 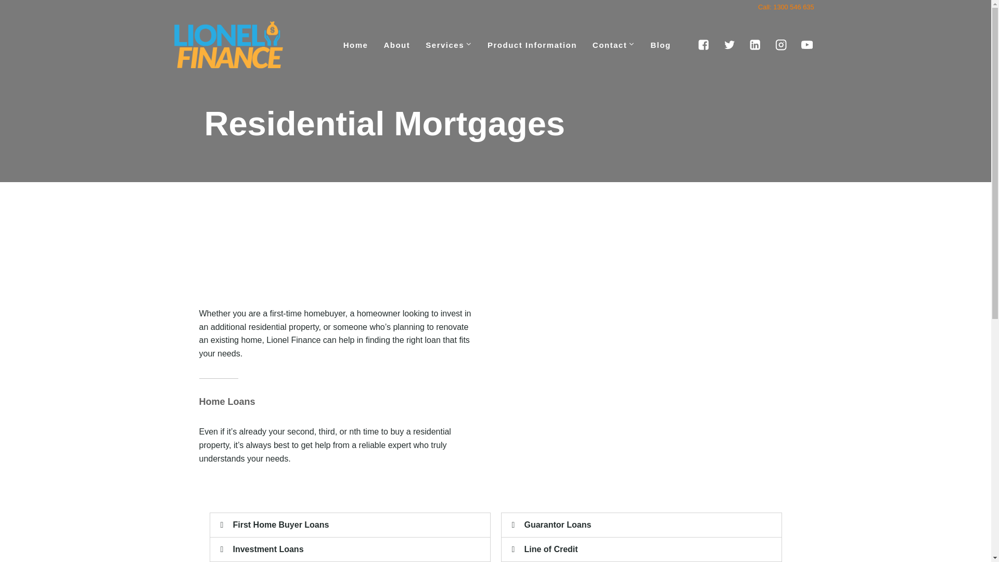 I want to click on Guarantor Loans, so click(x=558, y=525).